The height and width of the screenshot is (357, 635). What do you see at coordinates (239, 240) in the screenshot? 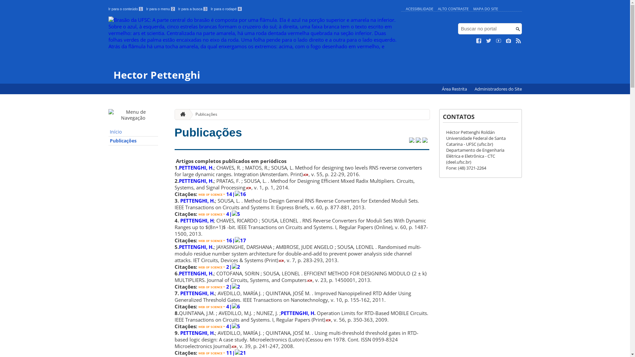
I see `|17` at bounding box center [239, 240].